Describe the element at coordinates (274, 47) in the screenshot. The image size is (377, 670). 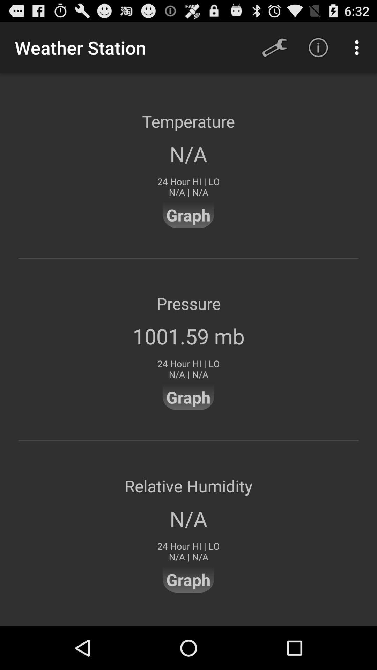
I see `tap the item next to weather station item` at that location.